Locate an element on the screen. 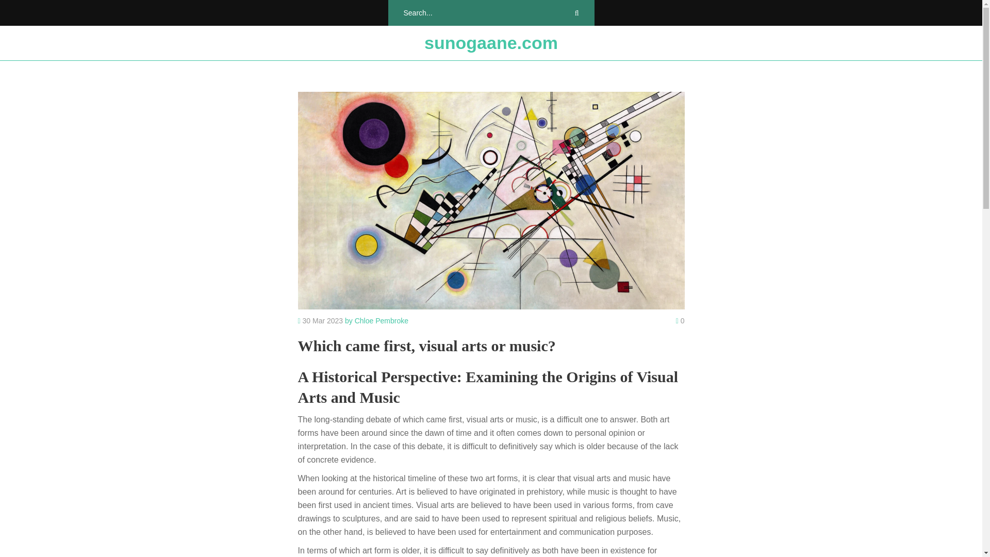 This screenshot has width=990, height=557. by Chloe Pembroke is located at coordinates (376, 321).